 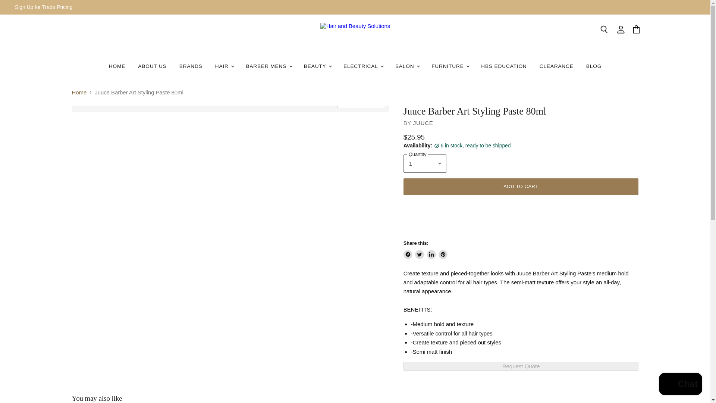 What do you see at coordinates (268, 66) in the screenshot?
I see `BARBER MENS` at bounding box center [268, 66].